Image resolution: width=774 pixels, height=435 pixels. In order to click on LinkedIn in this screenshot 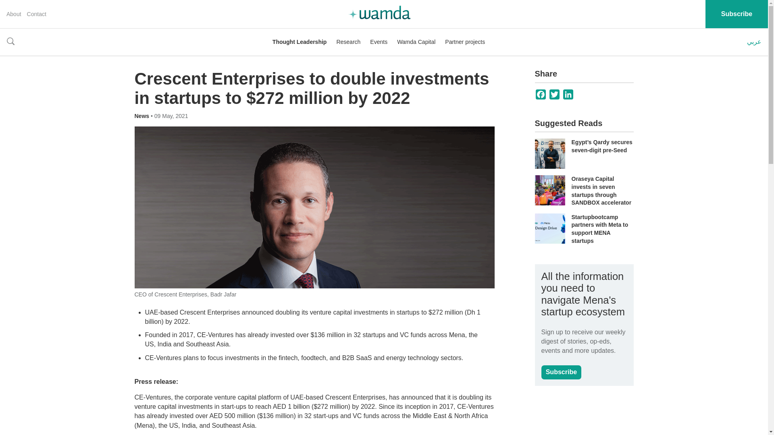, I will do `click(568, 94)`.